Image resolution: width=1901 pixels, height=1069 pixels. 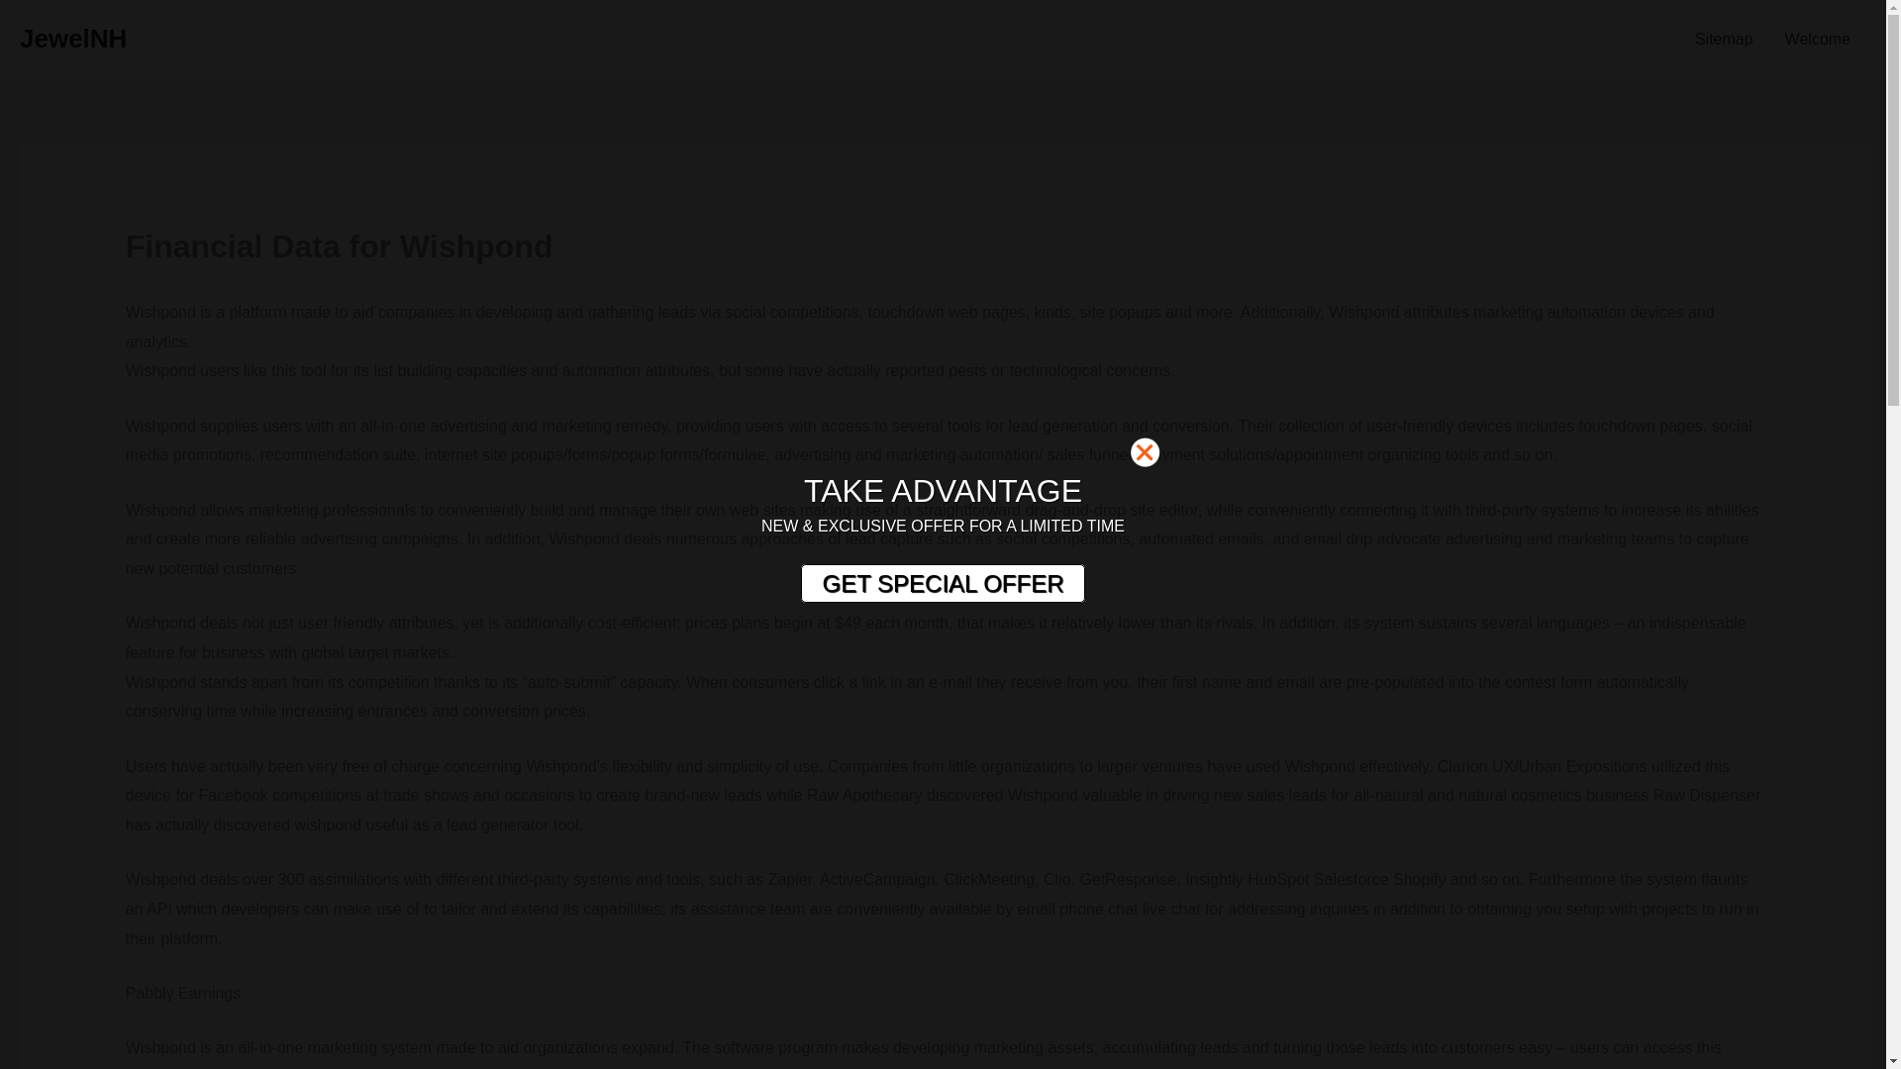 I want to click on Welcome, so click(x=1818, y=40).